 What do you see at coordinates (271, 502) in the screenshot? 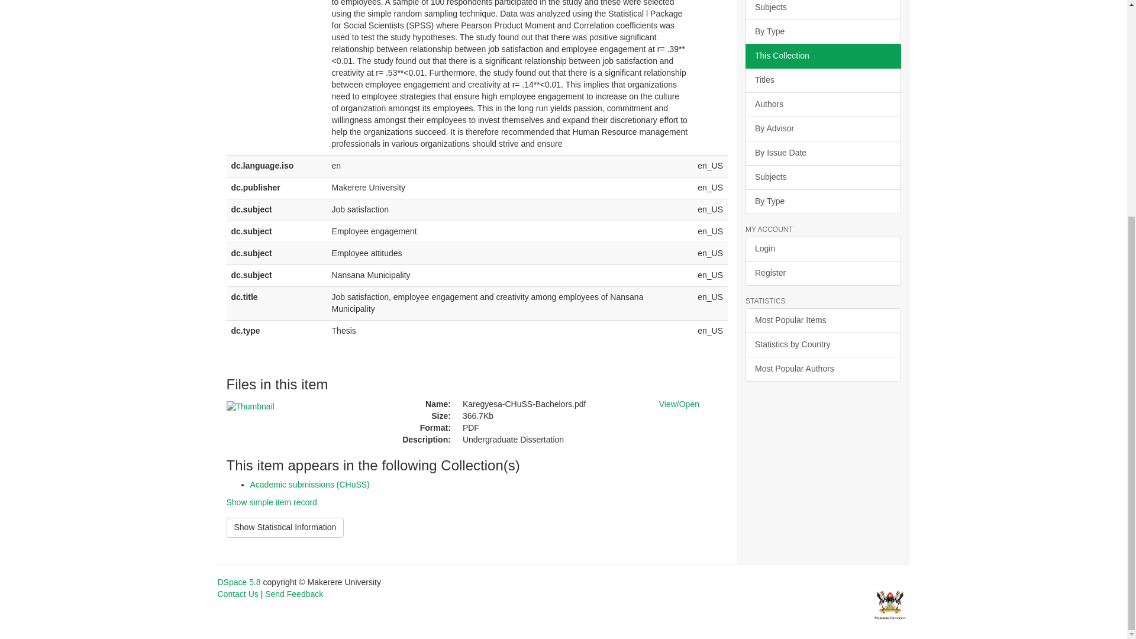
I see `Show simple item record` at bounding box center [271, 502].